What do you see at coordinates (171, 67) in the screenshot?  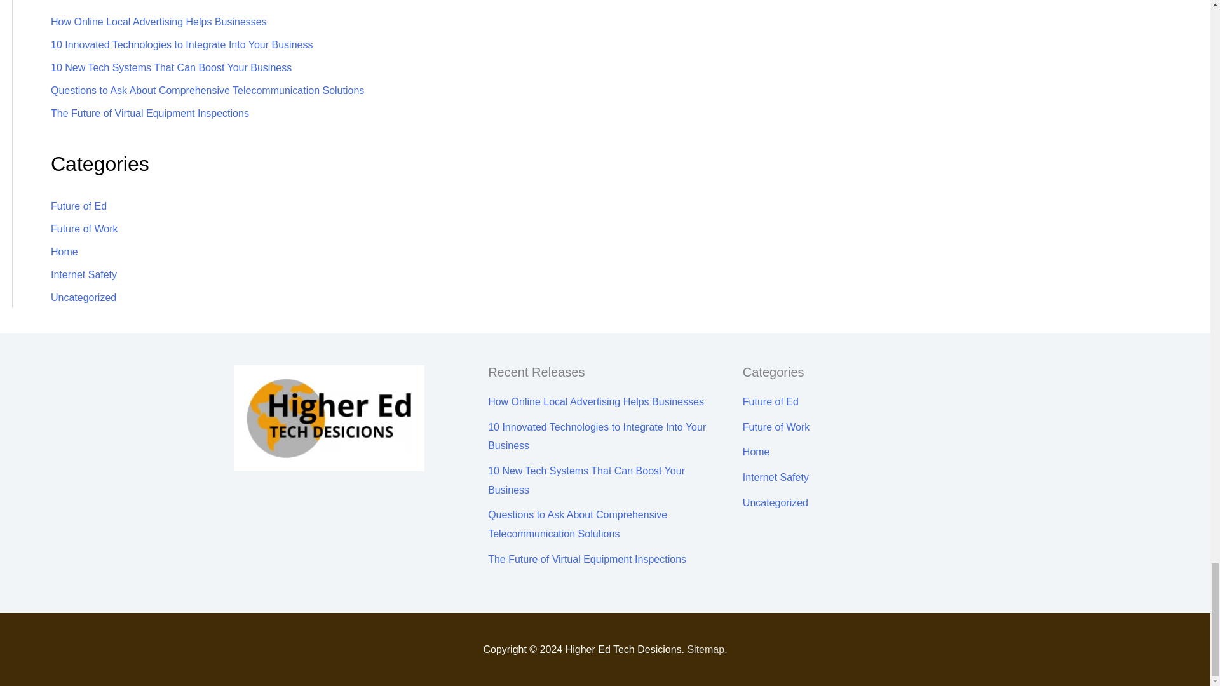 I see `10 New Tech Systems That Can Boost Your Business` at bounding box center [171, 67].